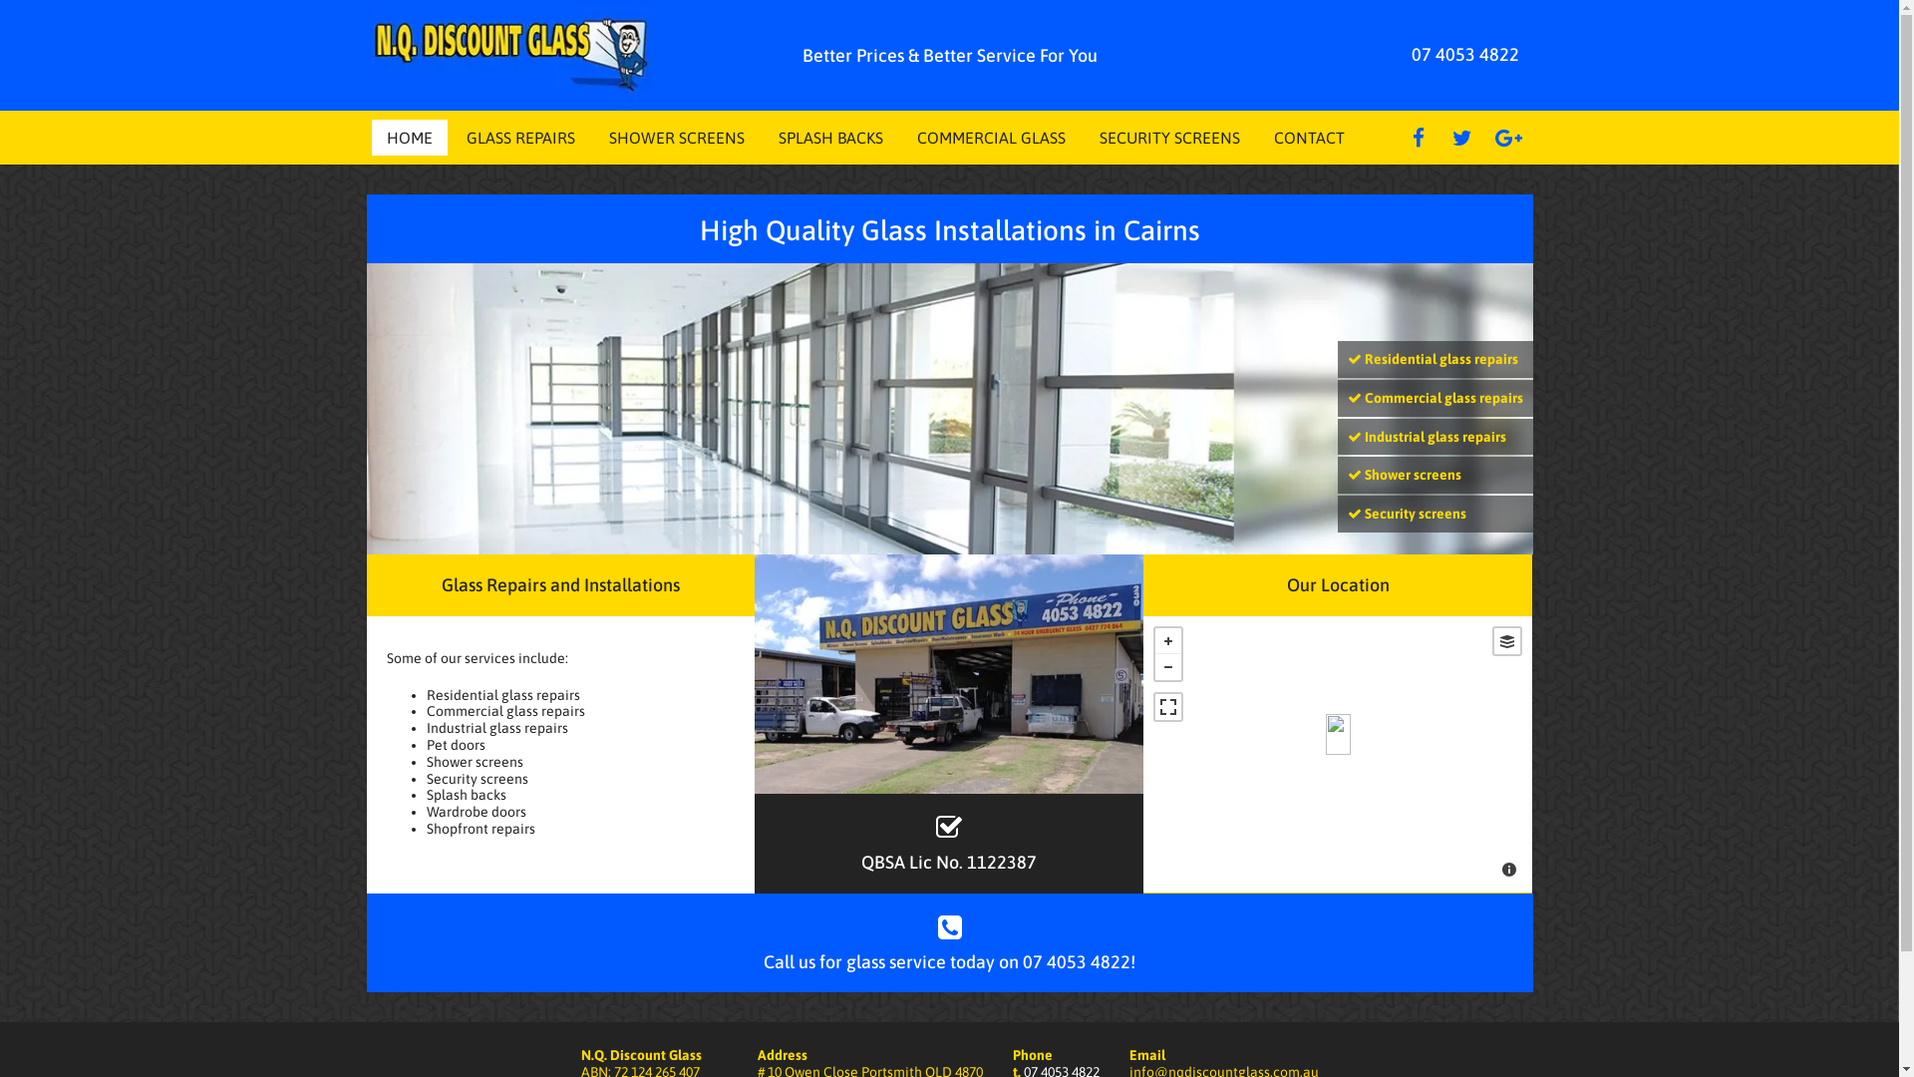  What do you see at coordinates (1507, 641) in the screenshot?
I see `Layers` at bounding box center [1507, 641].